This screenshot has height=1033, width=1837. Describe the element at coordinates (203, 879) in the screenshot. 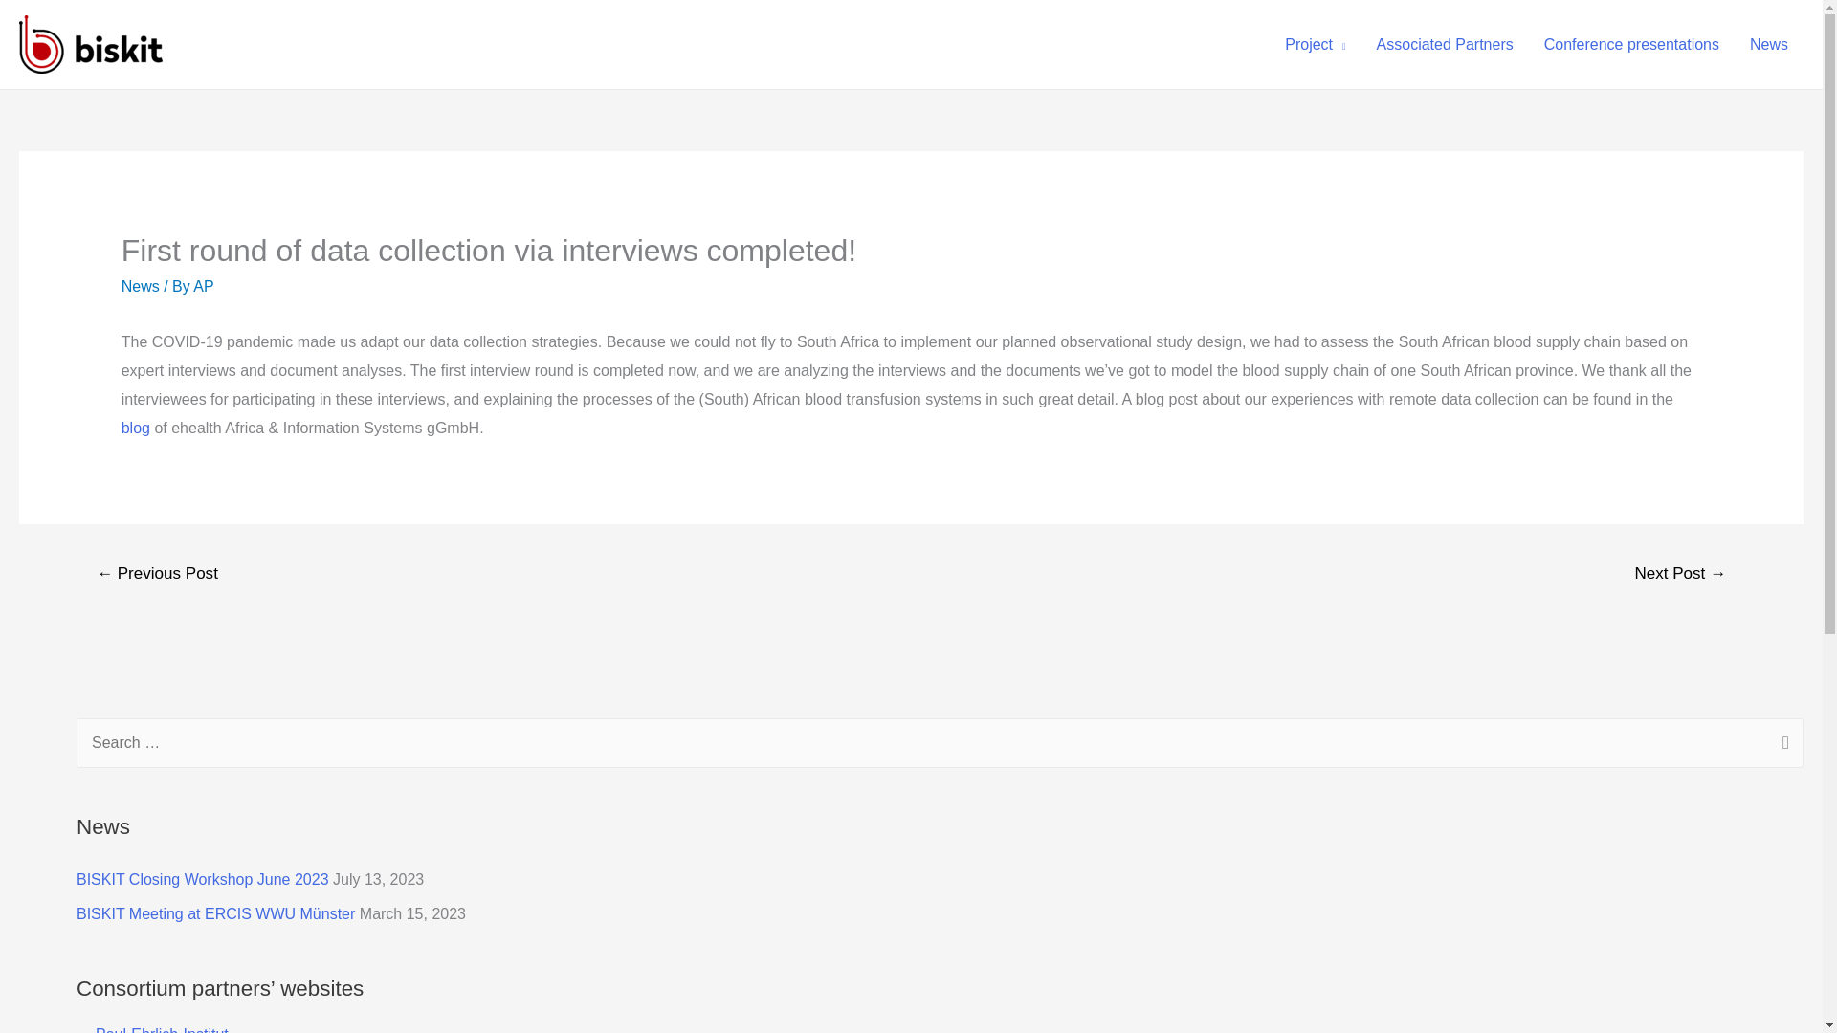

I see `BISKIT Closing Workshop June 2023` at that location.